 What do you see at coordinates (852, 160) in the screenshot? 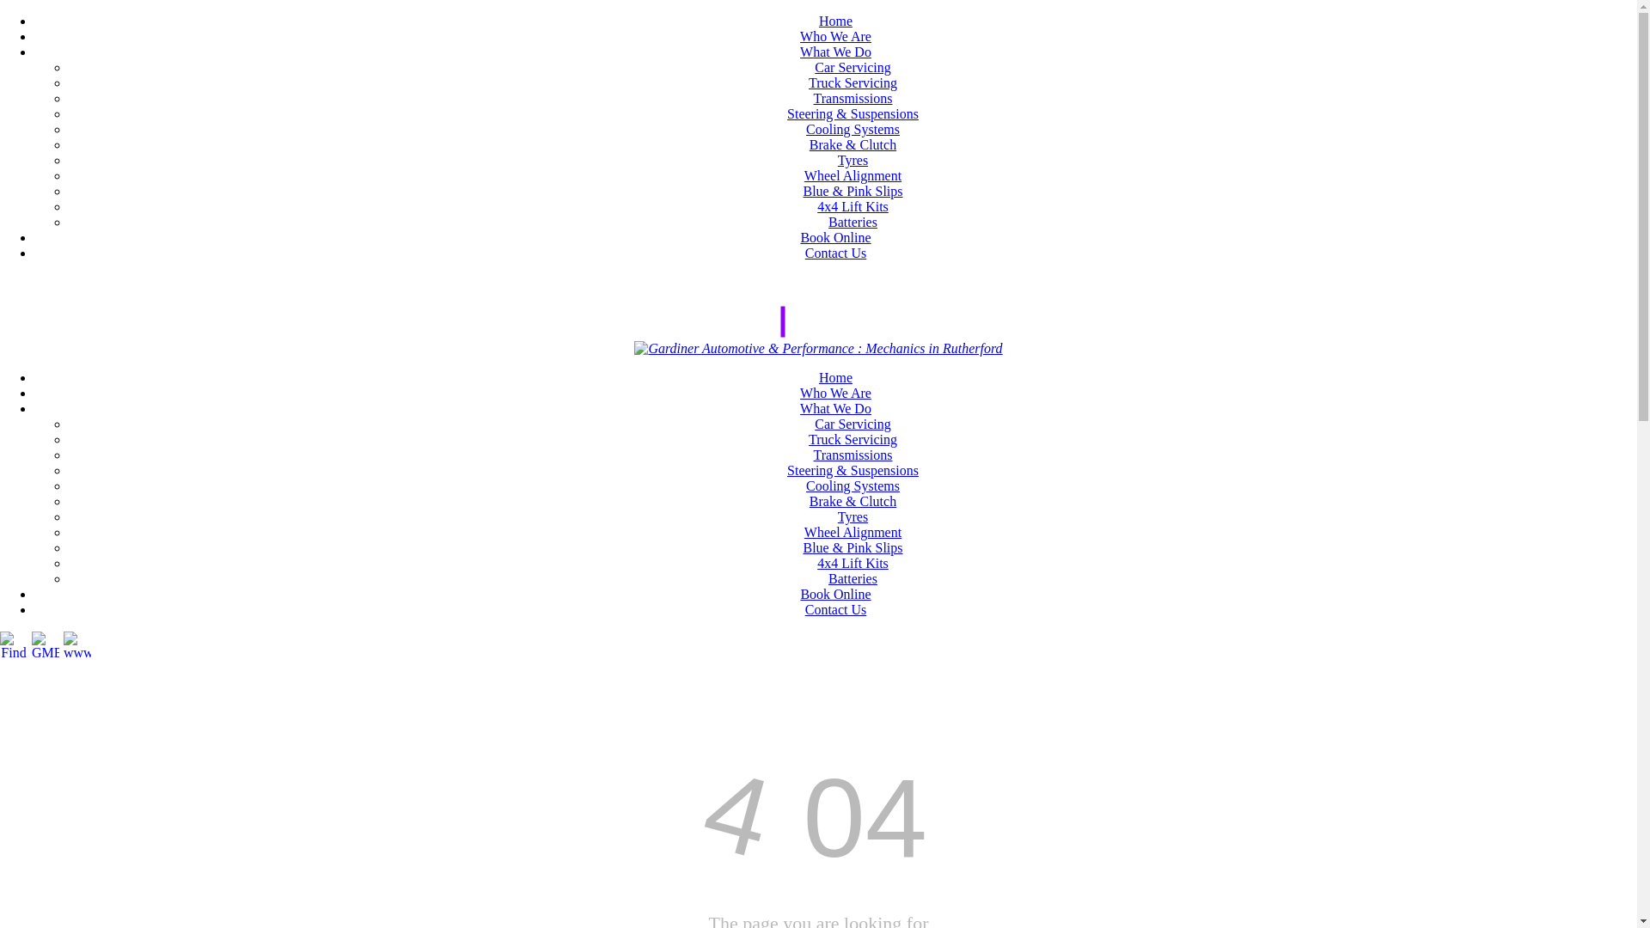
I see `Tyres` at bounding box center [852, 160].